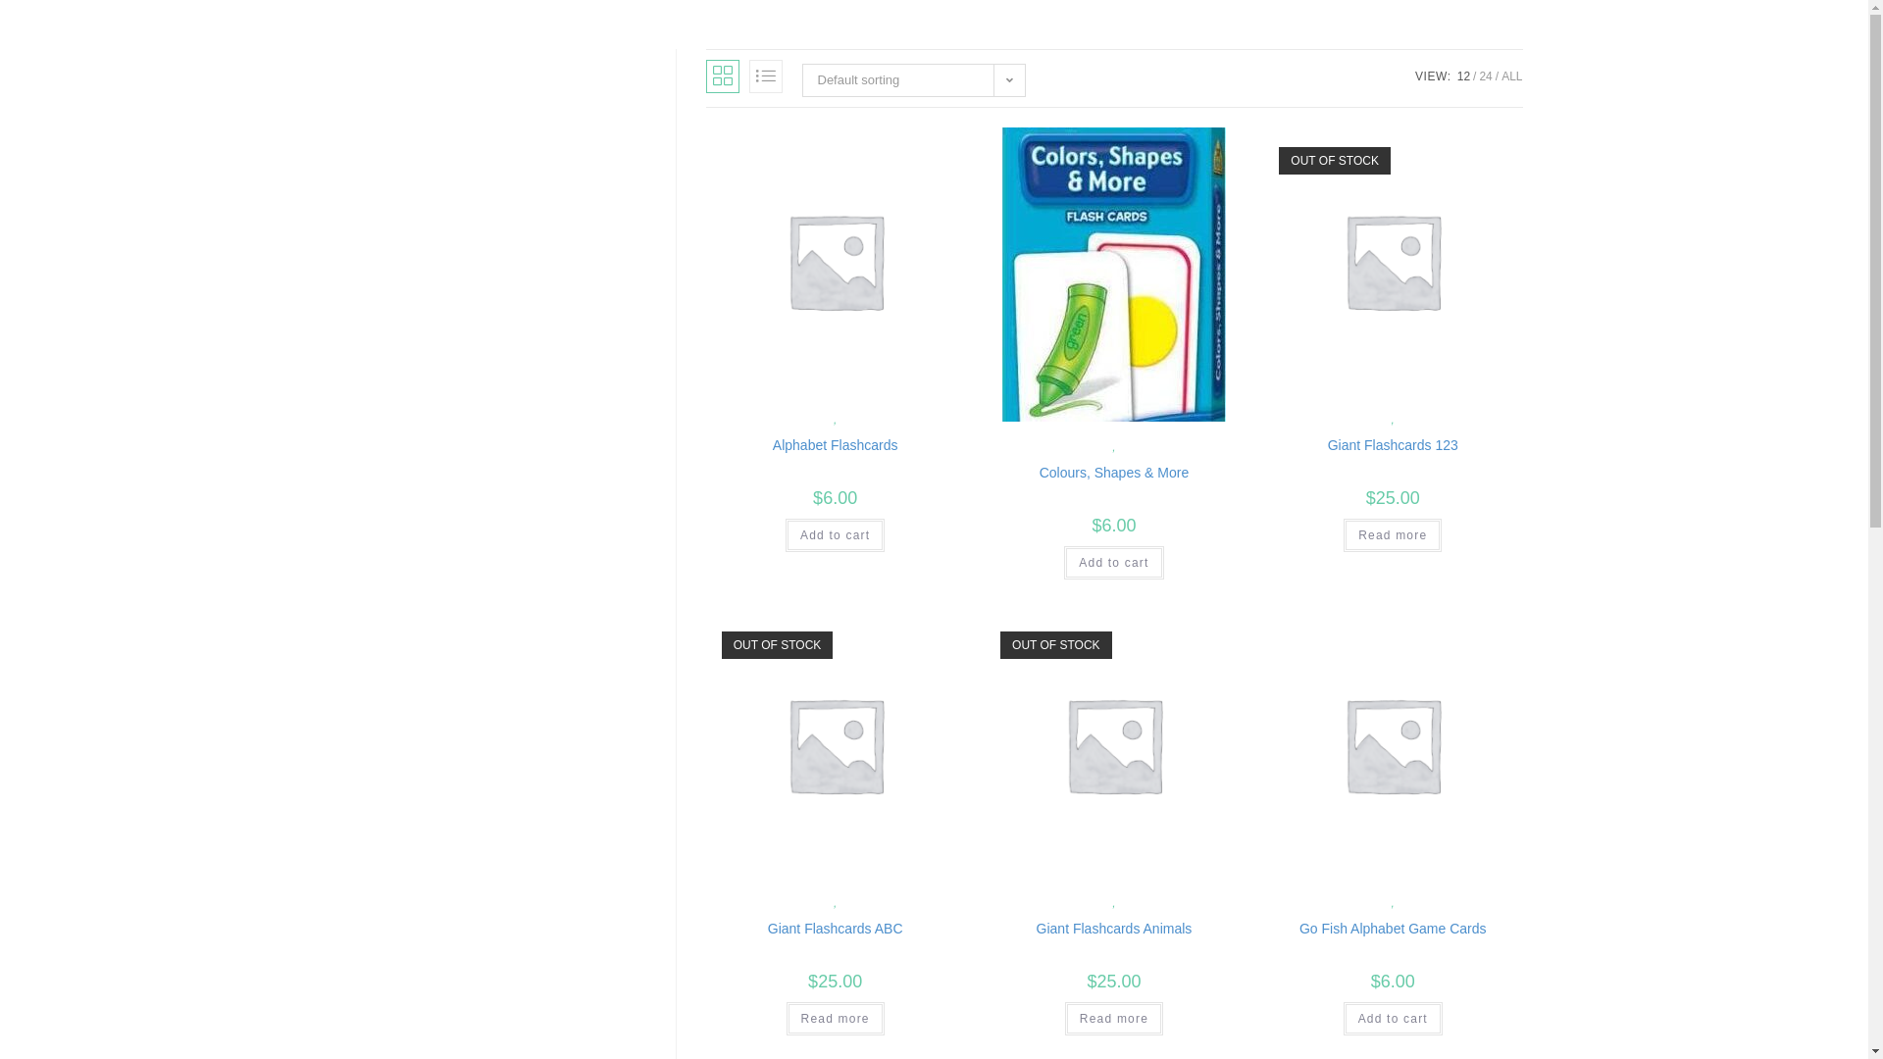 This screenshot has height=1059, width=1883. I want to click on Read more, so click(1114, 1019).